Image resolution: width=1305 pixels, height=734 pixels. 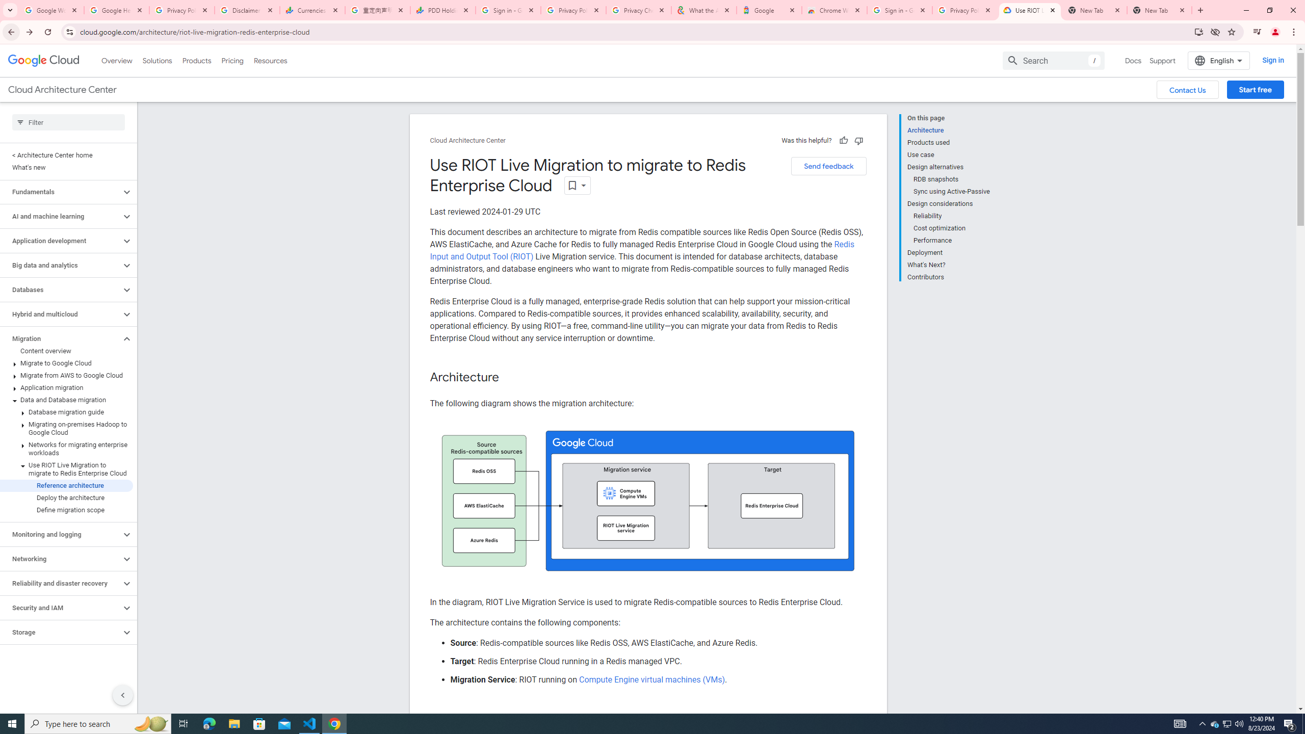 I want to click on Contributors, so click(x=949, y=276).